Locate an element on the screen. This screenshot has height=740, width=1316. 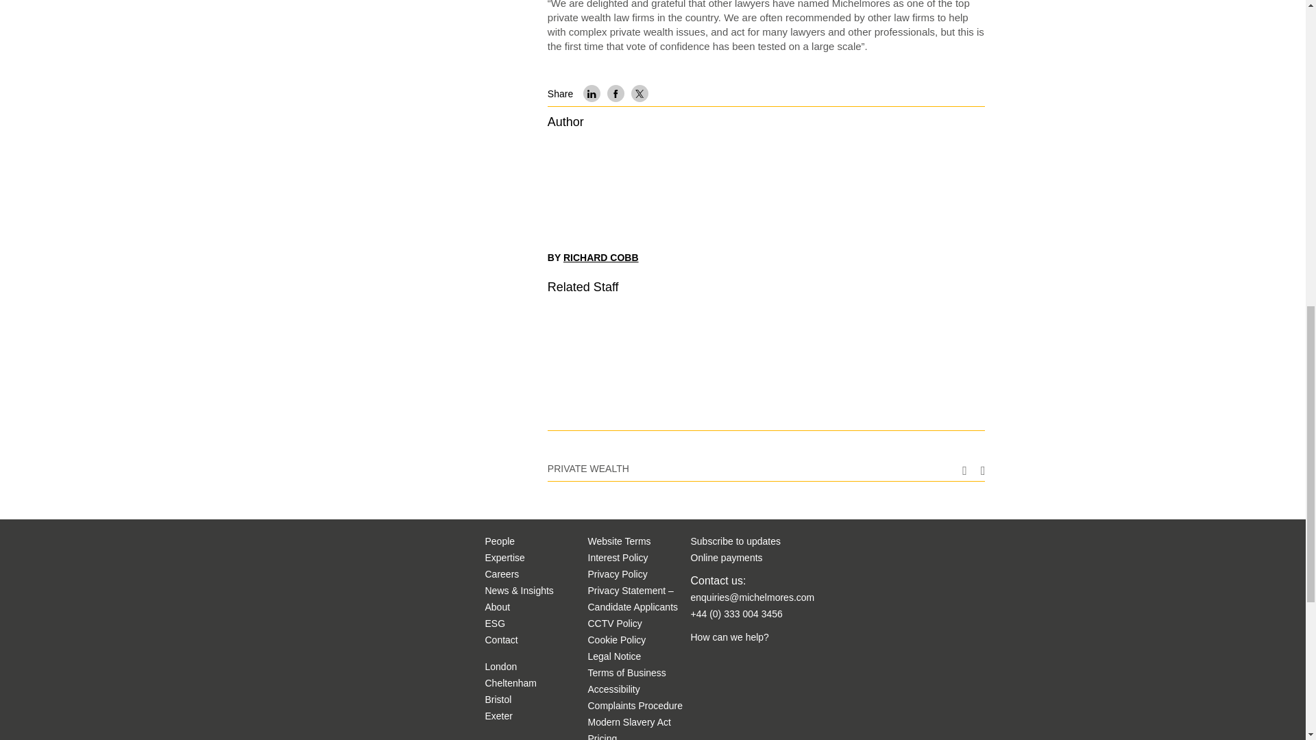
Expertise is located at coordinates (505, 557).